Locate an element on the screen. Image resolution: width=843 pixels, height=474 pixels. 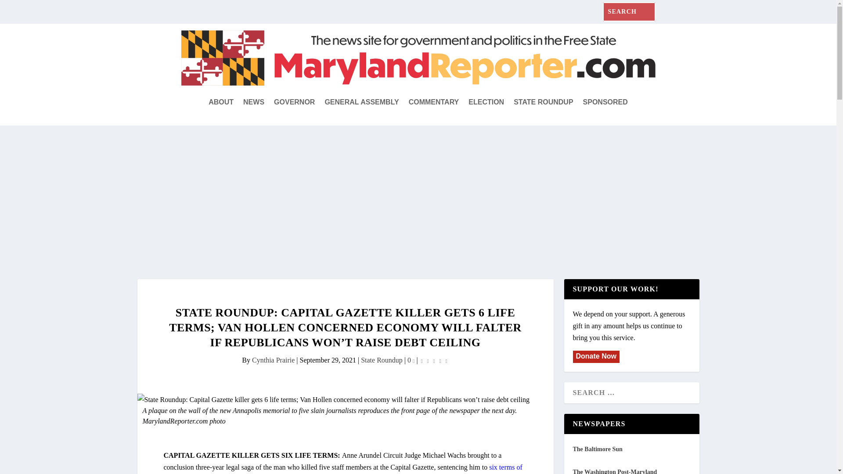
0 is located at coordinates (411, 360).